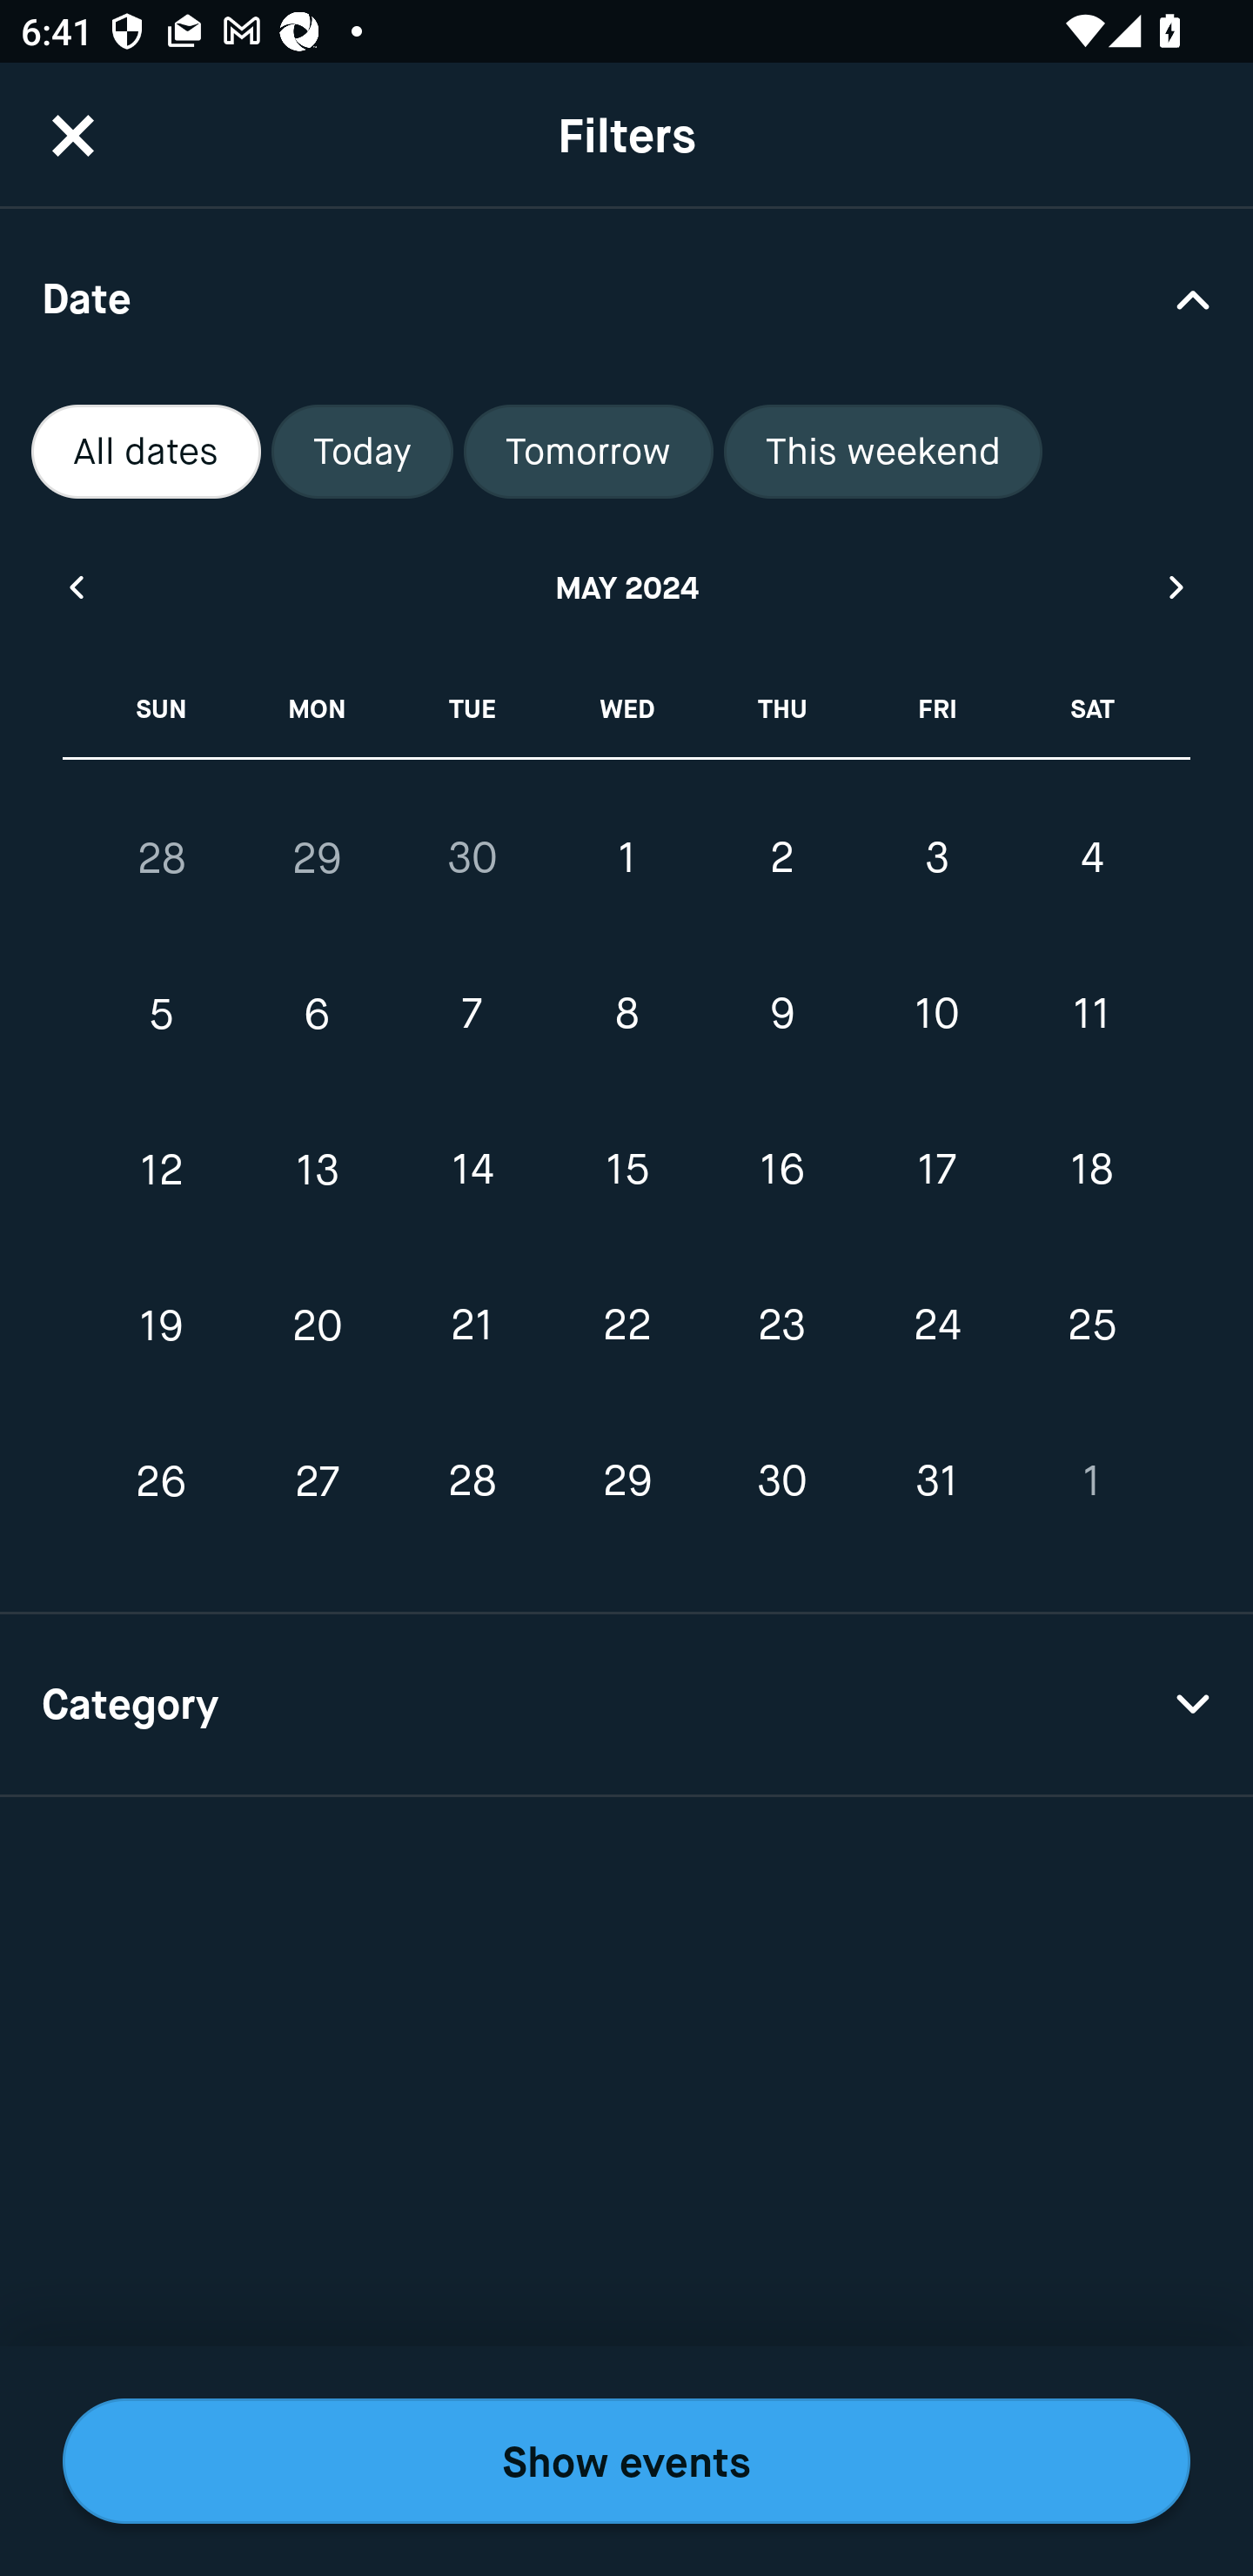  Describe the element at coordinates (162, 1015) in the screenshot. I see `5` at that location.